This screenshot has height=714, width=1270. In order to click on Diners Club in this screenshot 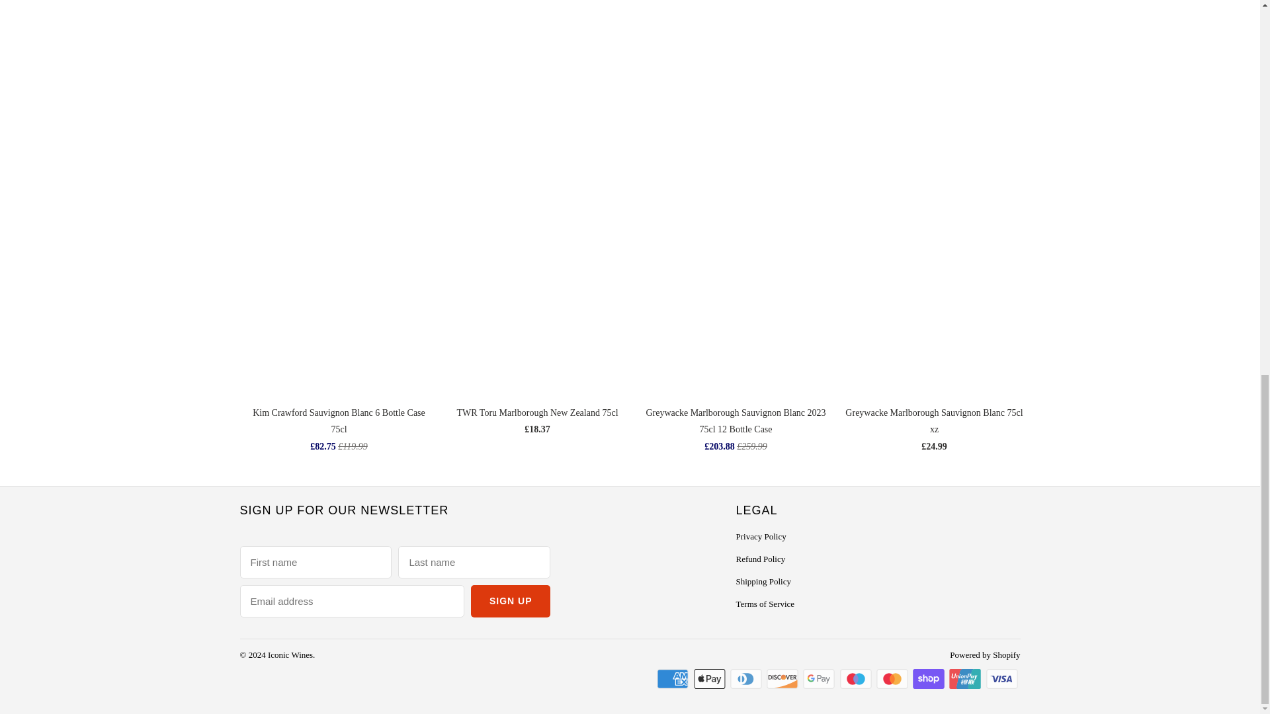, I will do `click(747, 678)`.